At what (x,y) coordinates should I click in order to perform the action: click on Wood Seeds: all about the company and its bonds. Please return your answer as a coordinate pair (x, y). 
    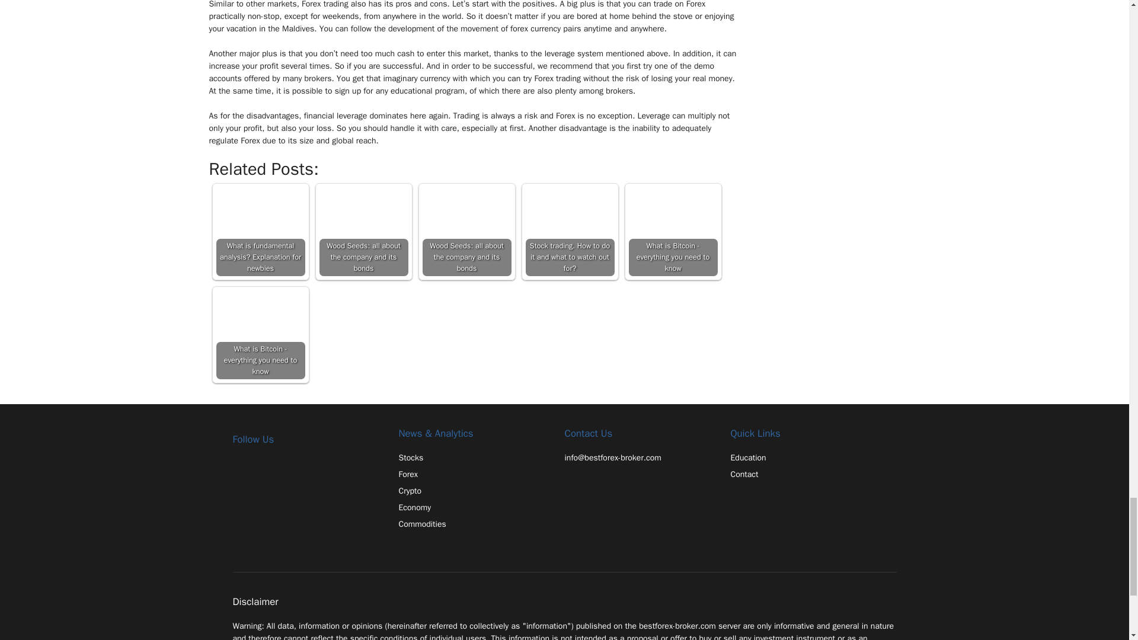
    Looking at the image, I should click on (466, 231).